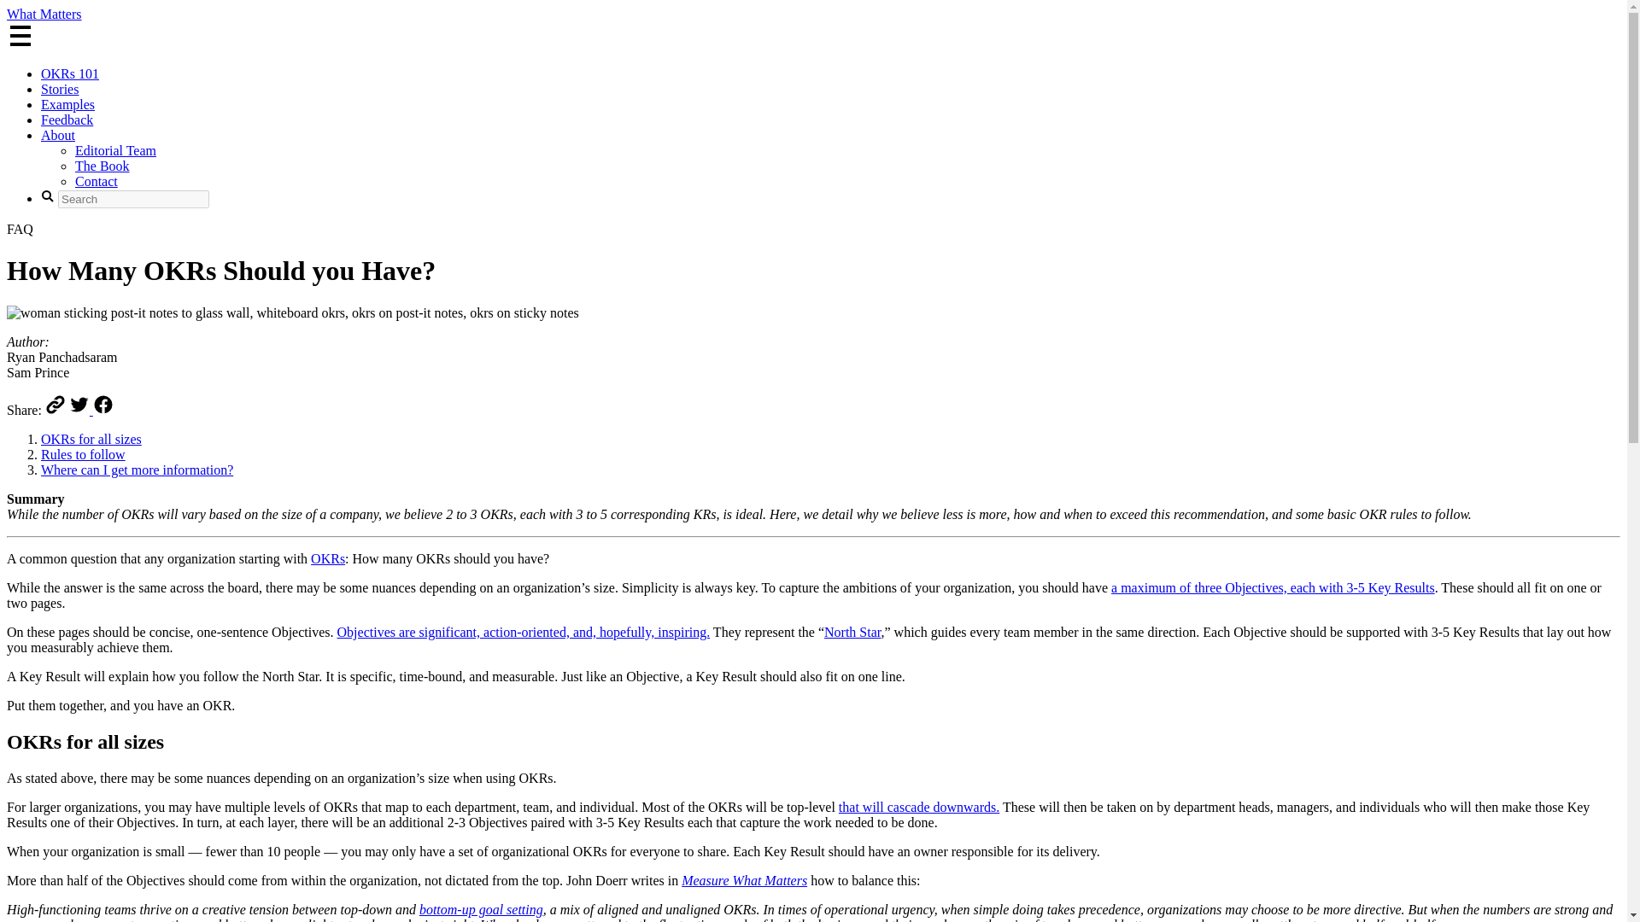 The height and width of the screenshot is (922, 1640). What do you see at coordinates (102, 166) in the screenshot?
I see `The Book` at bounding box center [102, 166].